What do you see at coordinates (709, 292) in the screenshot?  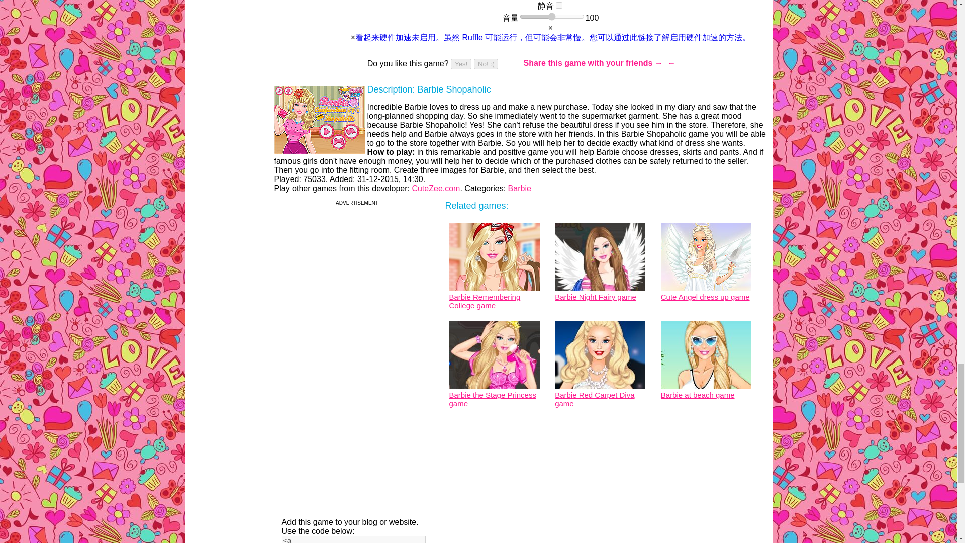 I see `Cute Angel dress up game` at bounding box center [709, 292].